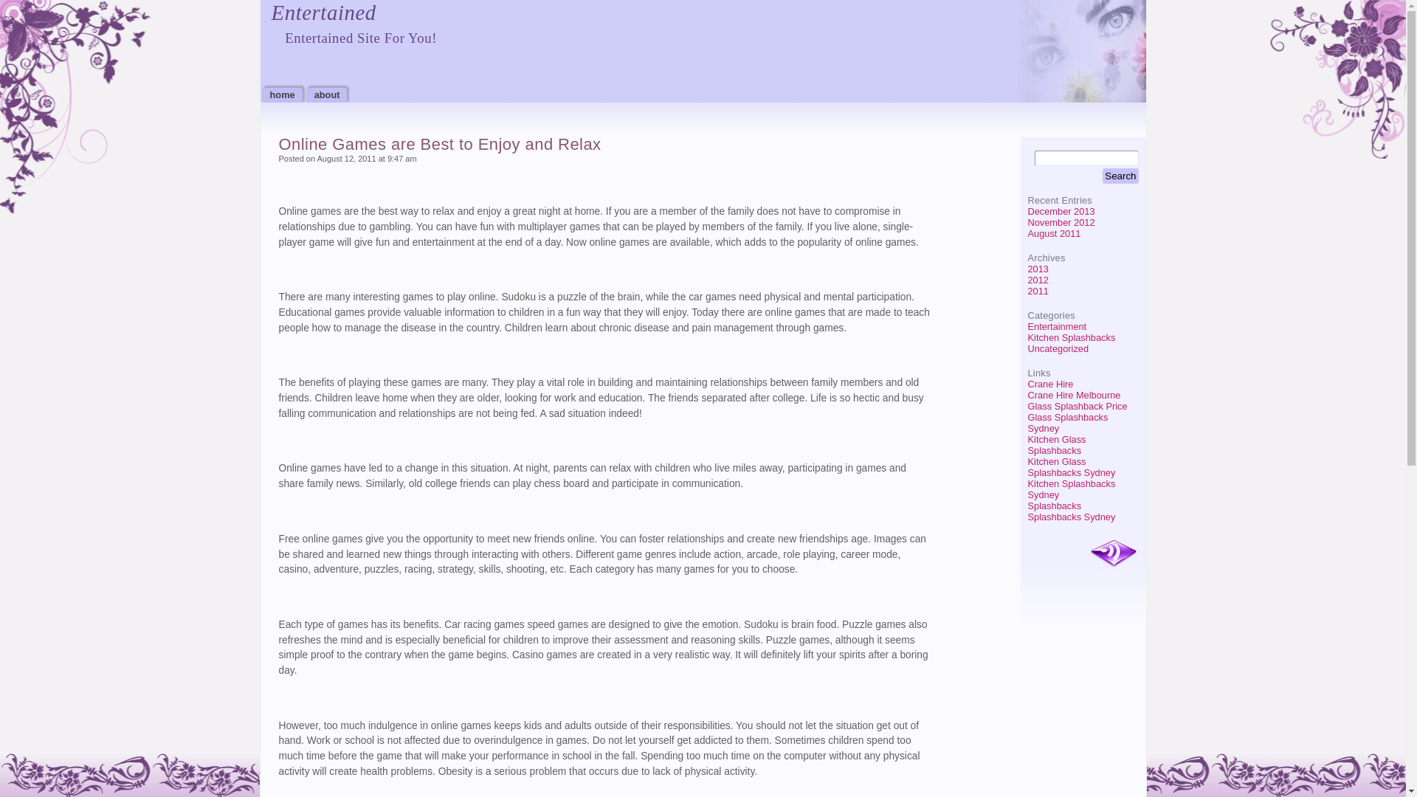  I want to click on Kitchen Glass Splashbacks, so click(1057, 445).